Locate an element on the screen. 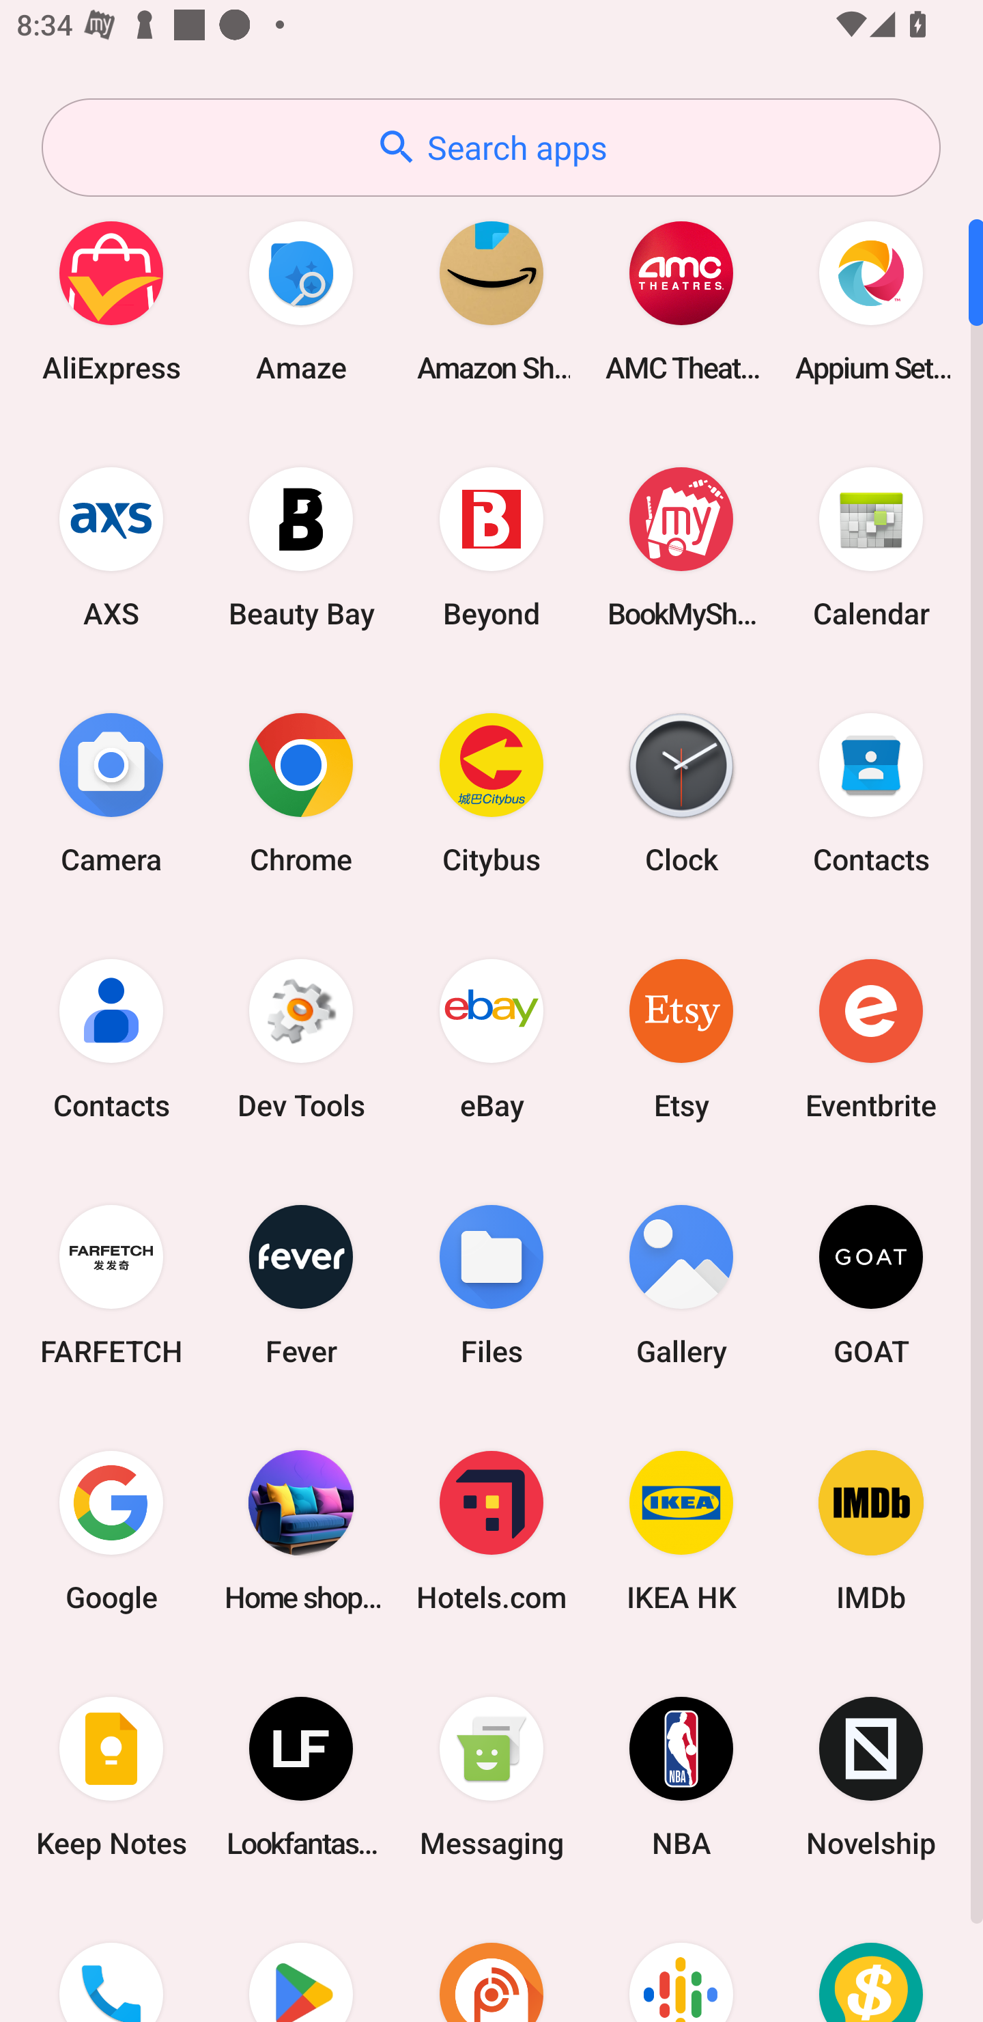 This screenshot has width=983, height=2022. eBay is located at coordinates (491, 1038).